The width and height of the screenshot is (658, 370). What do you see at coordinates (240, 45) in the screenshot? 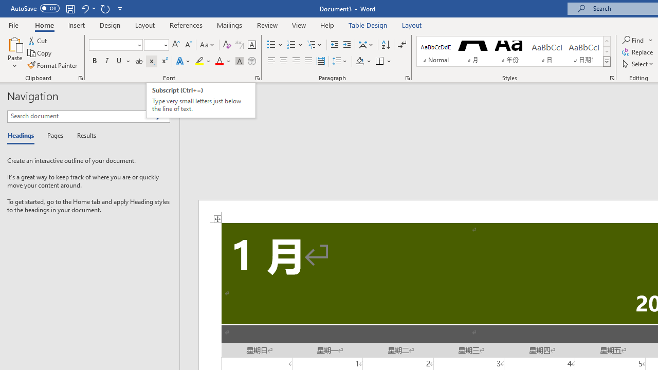
I see `Phonetic Guide...` at bounding box center [240, 45].